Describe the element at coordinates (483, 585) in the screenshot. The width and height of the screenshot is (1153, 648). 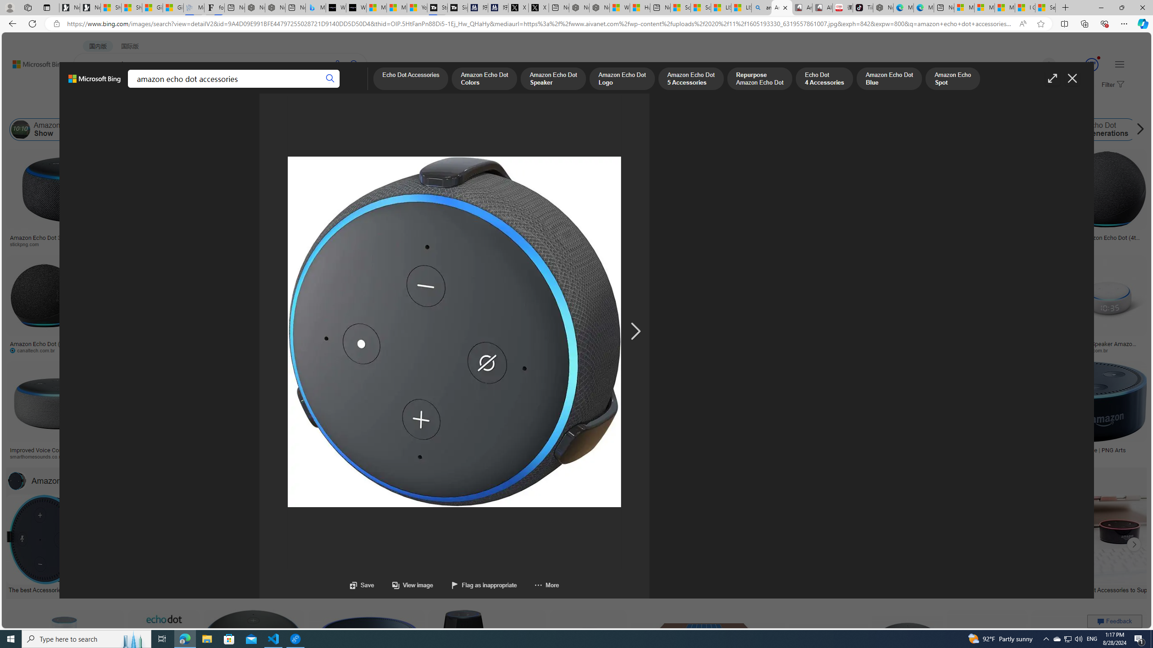
I see `Flag as inappropriate` at that location.